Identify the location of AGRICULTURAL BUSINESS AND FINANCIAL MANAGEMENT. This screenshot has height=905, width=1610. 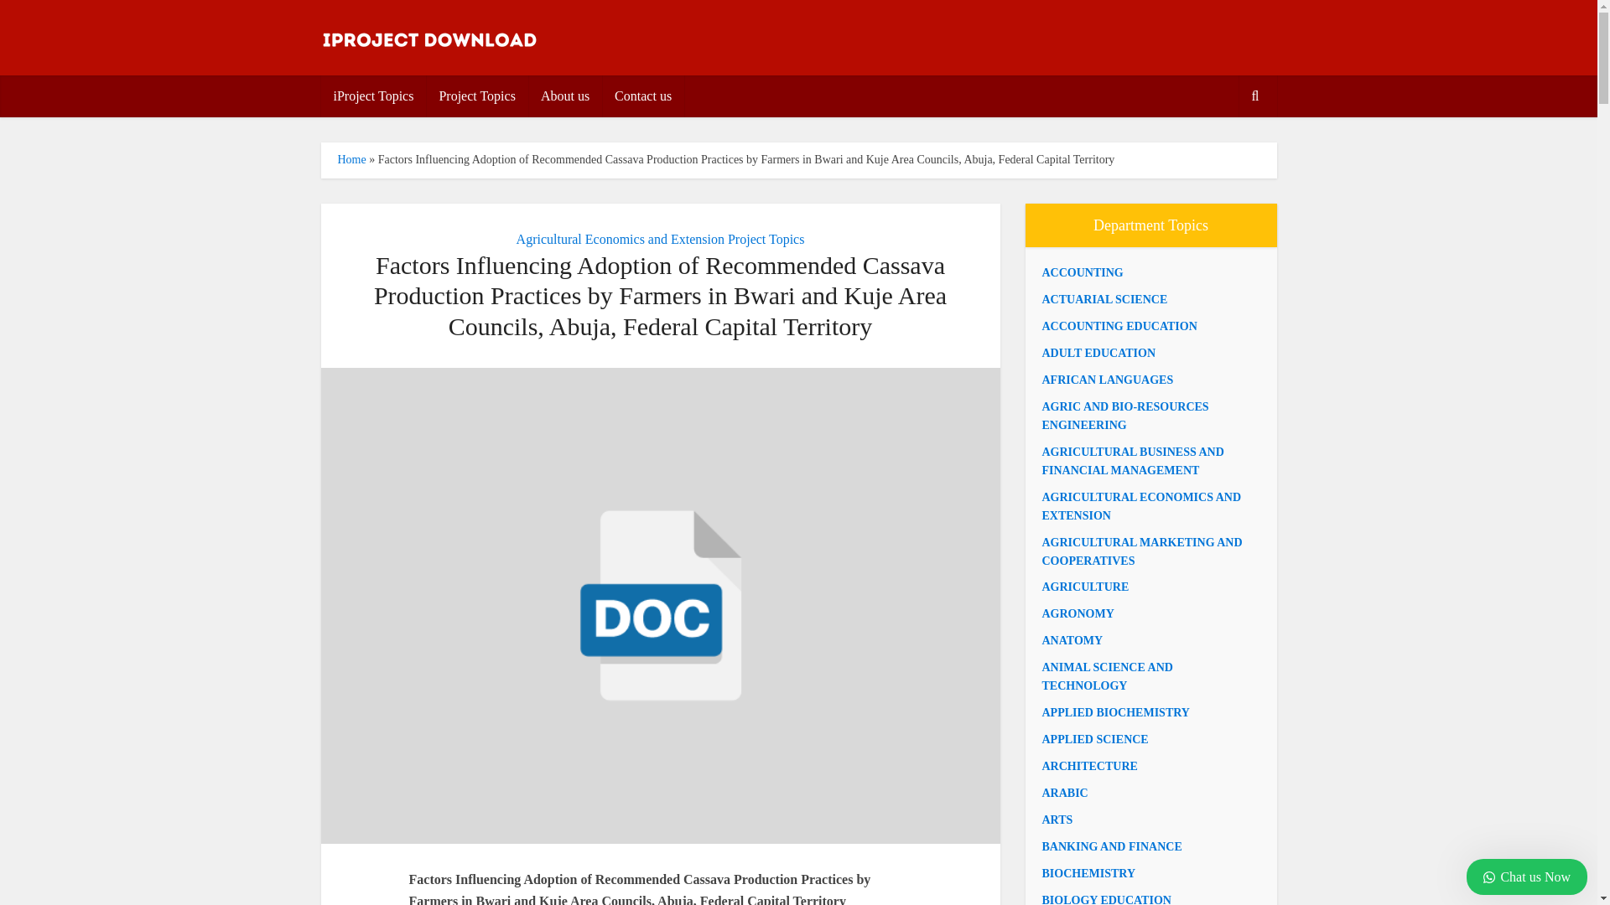
(1132, 461).